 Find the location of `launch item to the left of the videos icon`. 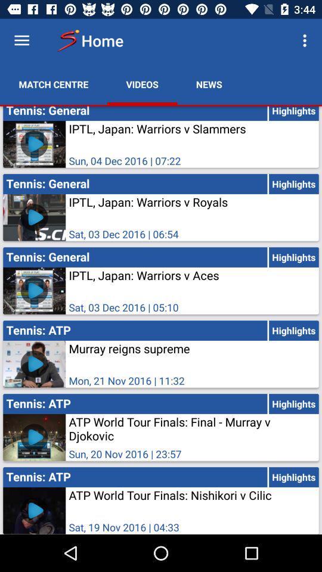

launch item to the left of the videos icon is located at coordinates (54, 85).